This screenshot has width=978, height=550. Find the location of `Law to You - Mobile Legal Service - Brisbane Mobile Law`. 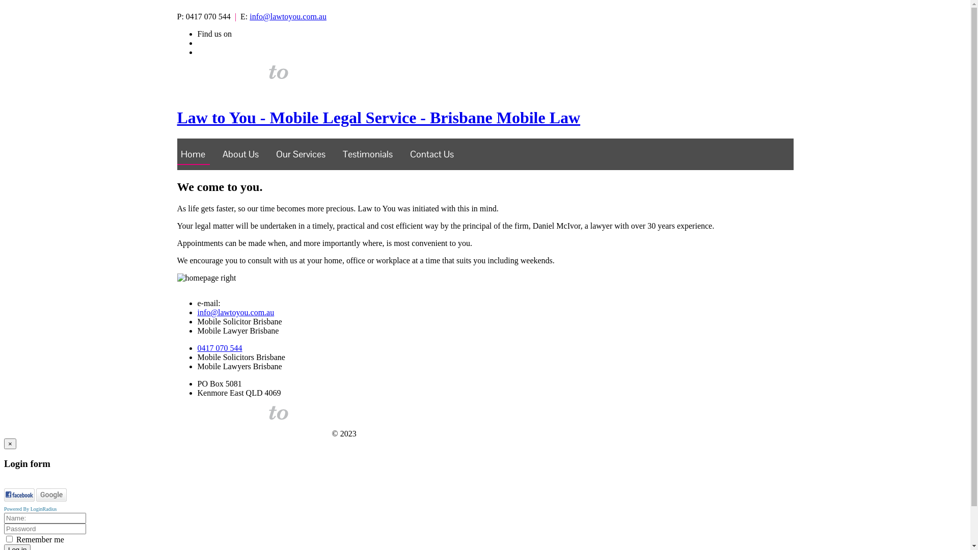

Law to You - Mobile Legal Service - Brisbane Mobile Law is located at coordinates (485, 108).